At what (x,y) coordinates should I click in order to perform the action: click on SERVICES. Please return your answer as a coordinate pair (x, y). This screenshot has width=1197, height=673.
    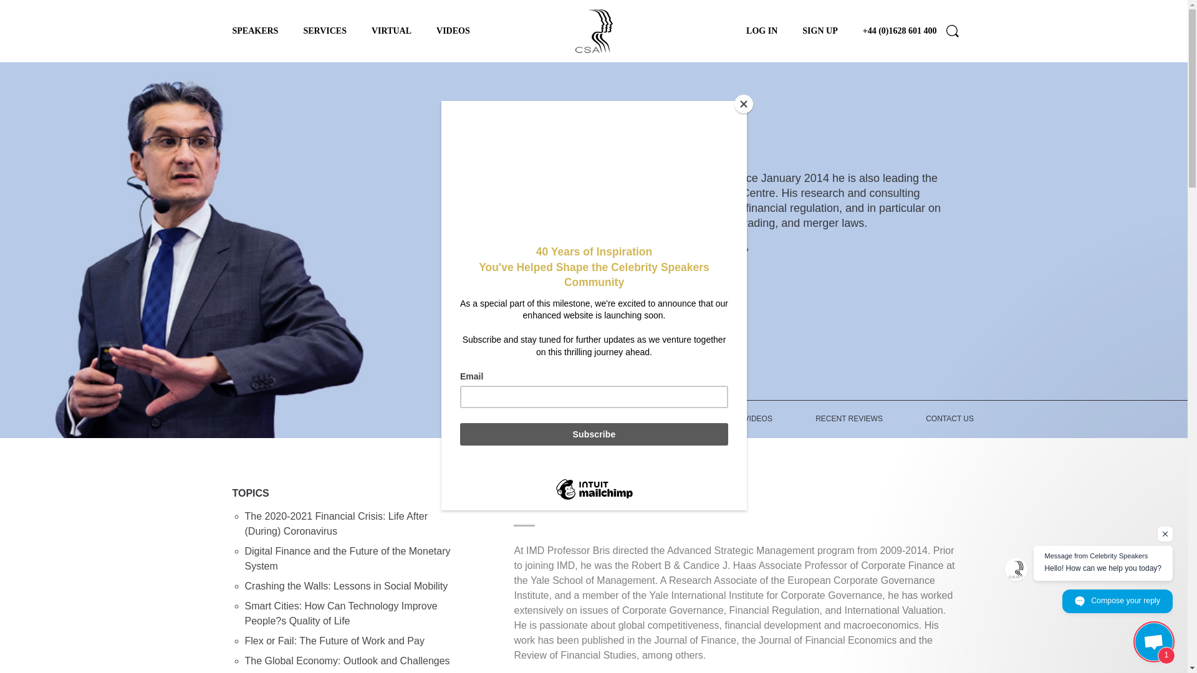
    Looking at the image, I should click on (324, 31).